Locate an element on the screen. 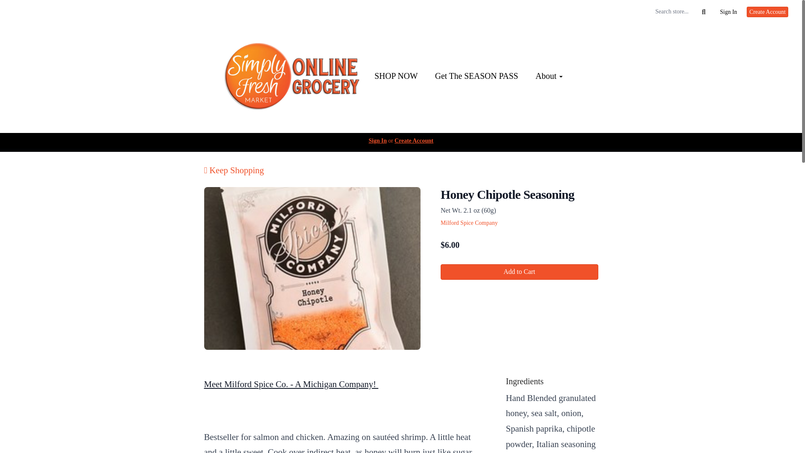 Image resolution: width=805 pixels, height=453 pixels. About is located at coordinates (549, 76).